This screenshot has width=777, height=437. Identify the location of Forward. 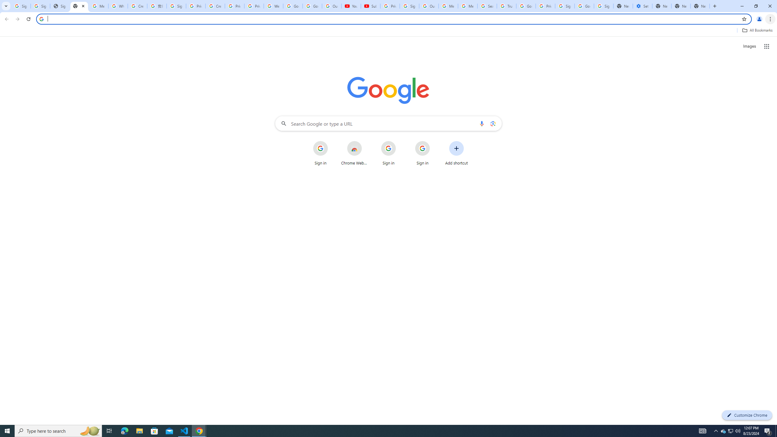
(17, 19).